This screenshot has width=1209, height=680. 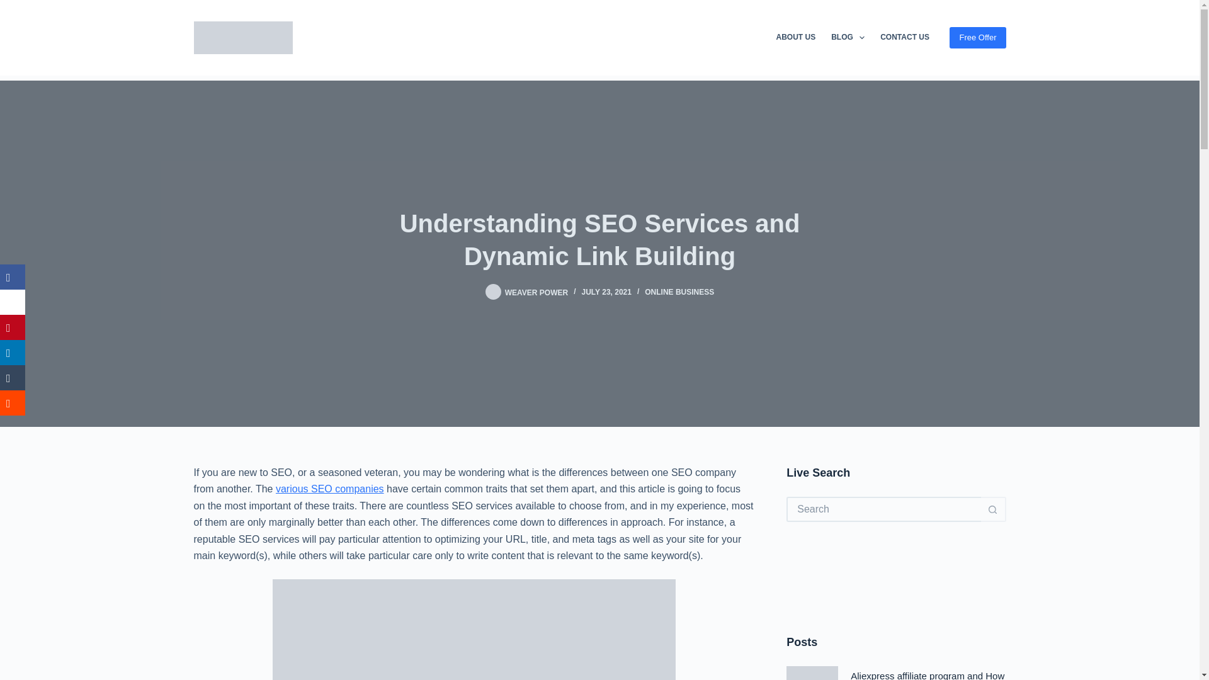 I want to click on Skip to content, so click(x=13, y=6).